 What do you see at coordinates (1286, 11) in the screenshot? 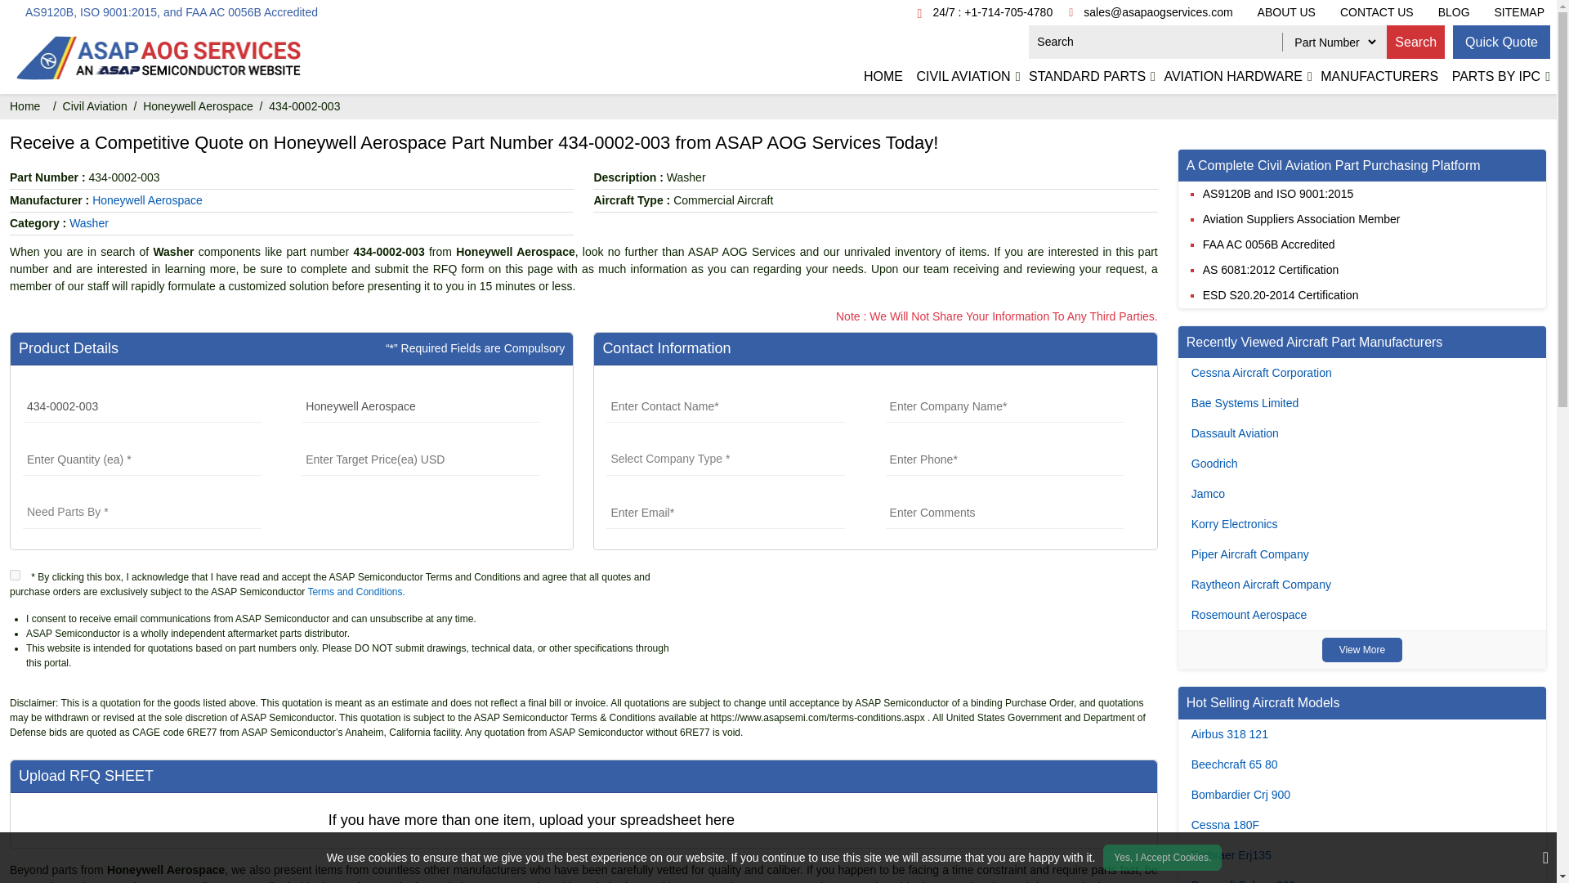
I see `ABOUT US` at bounding box center [1286, 11].